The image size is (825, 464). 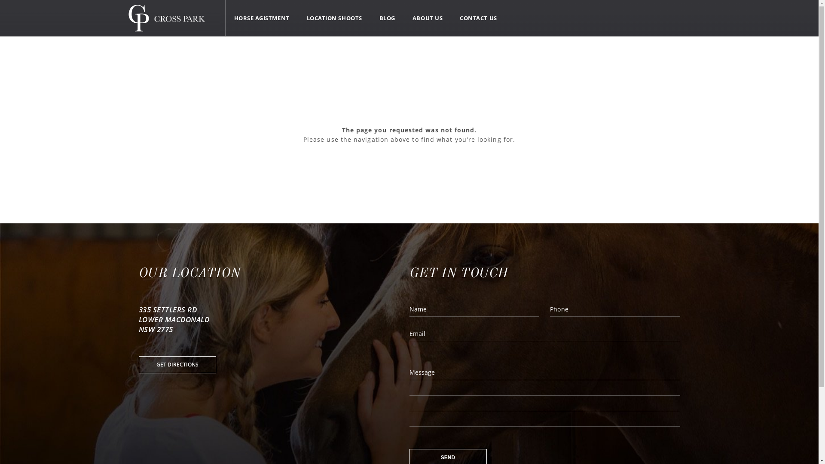 I want to click on CONTACT US, so click(x=478, y=18).